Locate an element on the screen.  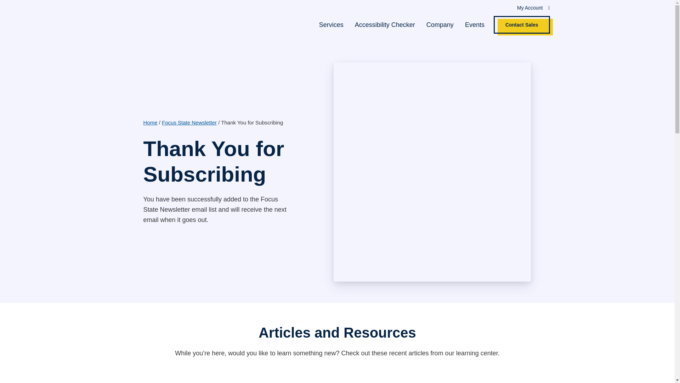
Contact Sales is located at coordinates (522, 25).